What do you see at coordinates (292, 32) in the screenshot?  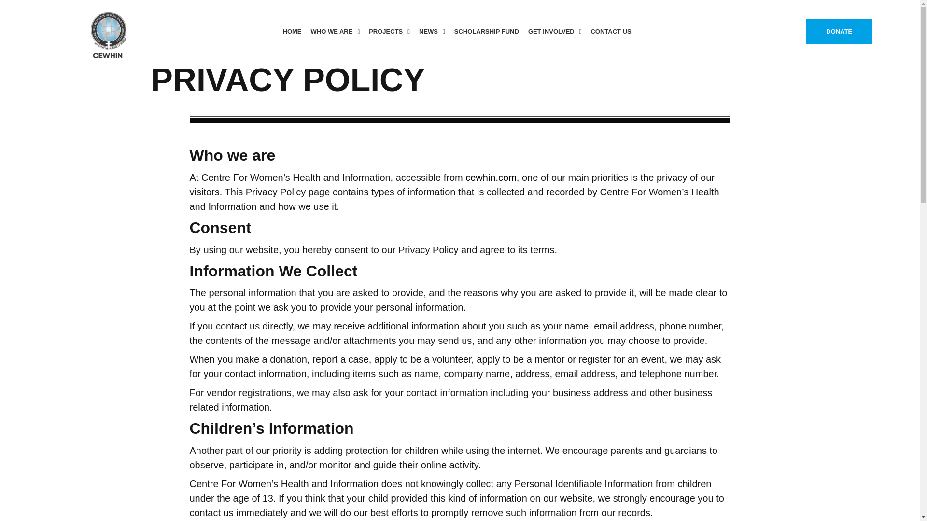 I see `HOME` at bounding box center [292, 32].